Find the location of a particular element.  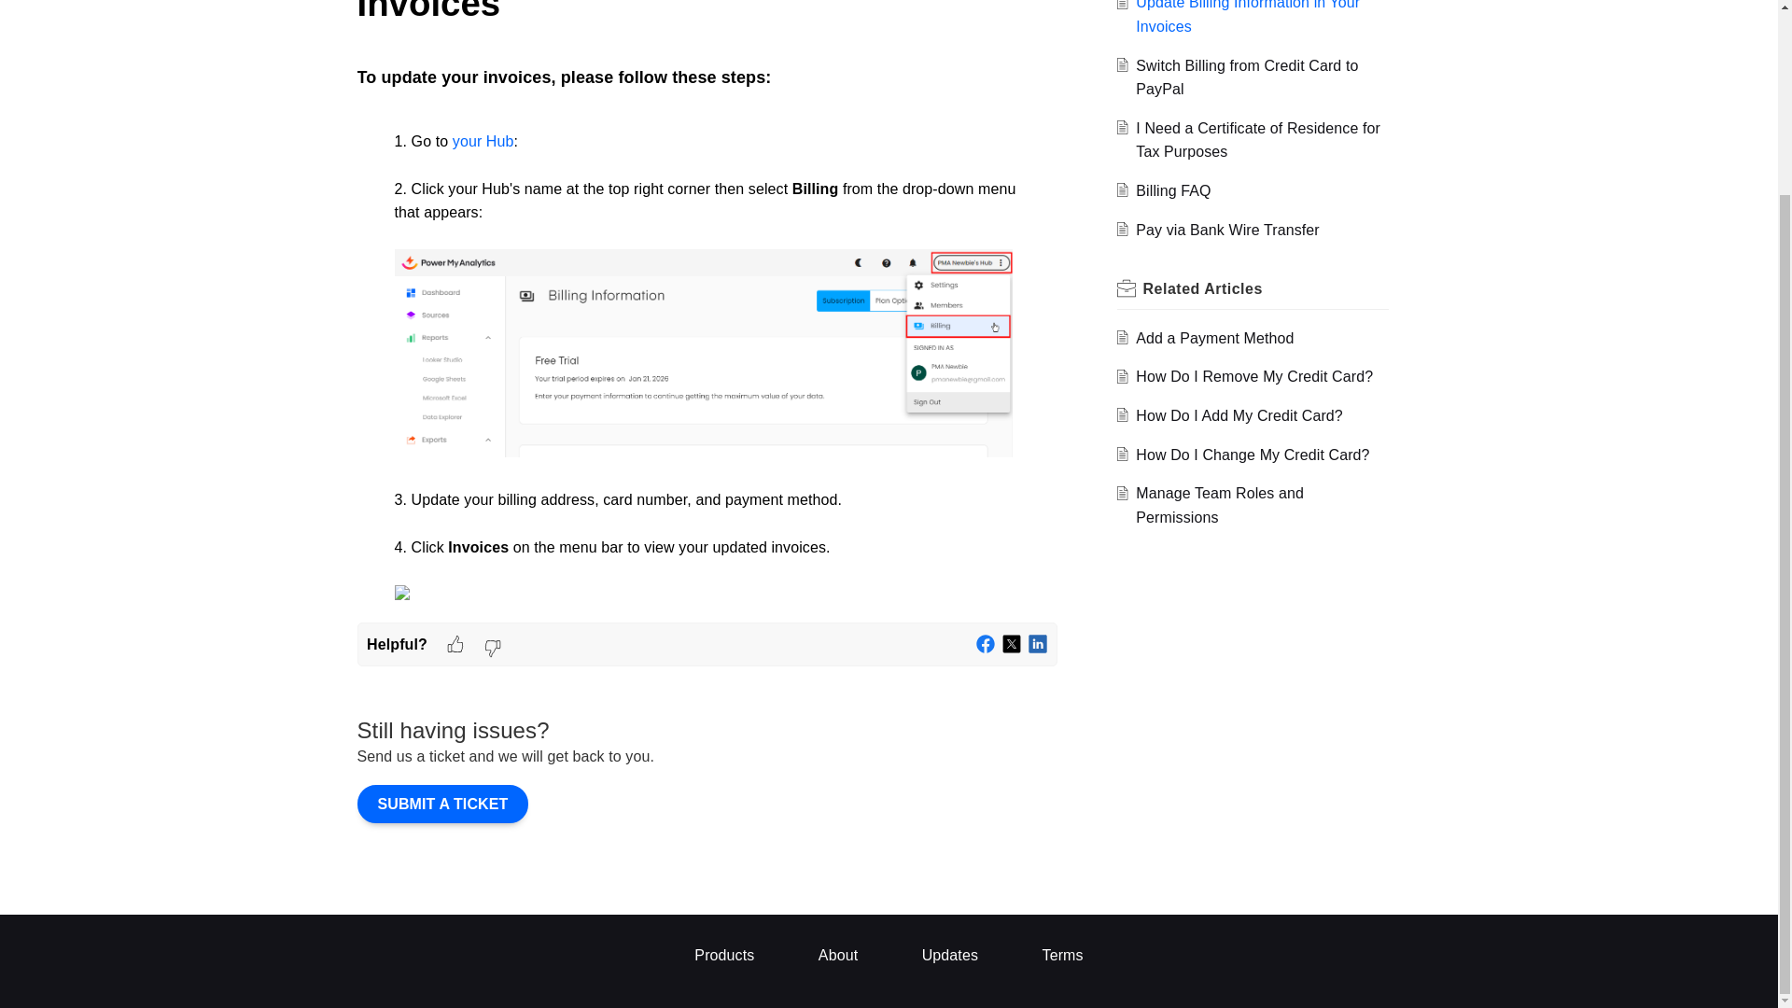

Facebook is located at coordinates (986, 644).